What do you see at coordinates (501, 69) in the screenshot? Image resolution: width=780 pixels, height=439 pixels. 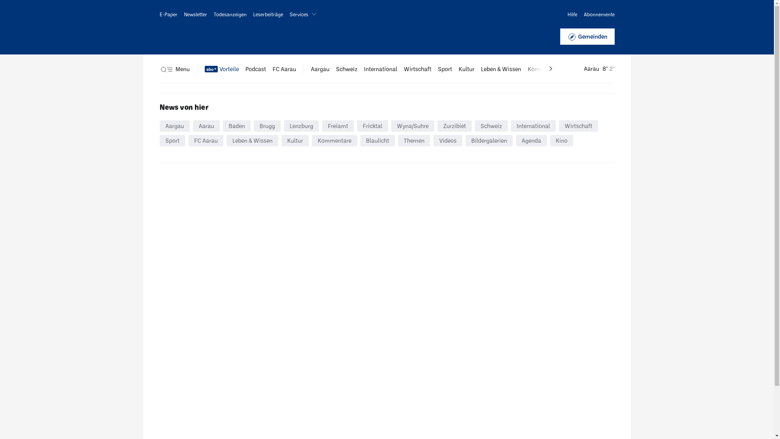 I see `Leben & Wissen` at bounding box center [501, 69].